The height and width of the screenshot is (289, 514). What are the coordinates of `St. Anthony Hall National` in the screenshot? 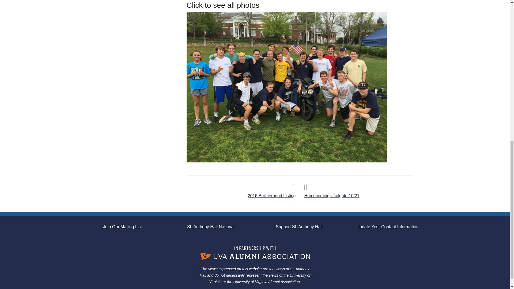 It's located at (210, 227).